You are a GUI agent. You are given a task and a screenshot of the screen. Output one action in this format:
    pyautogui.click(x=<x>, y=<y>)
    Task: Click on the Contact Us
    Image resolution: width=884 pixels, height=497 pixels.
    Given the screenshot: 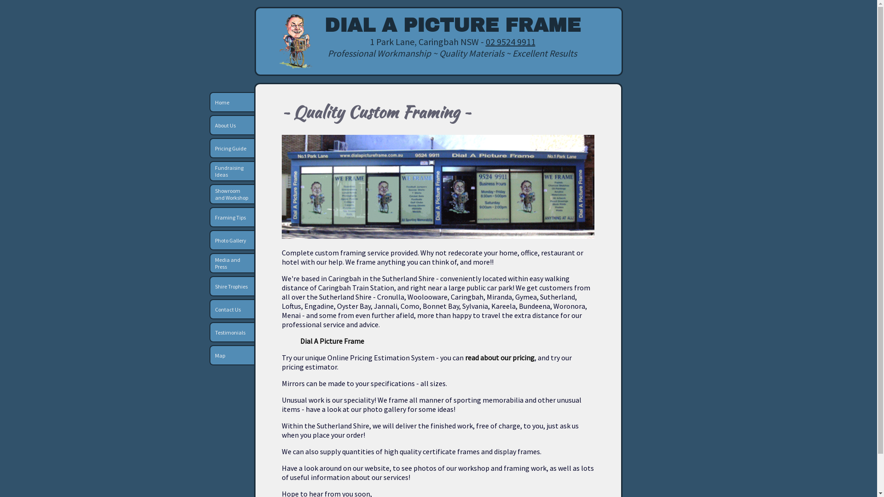 What is the action you would take?
    pyautogui.click(x=232, y=309)
    